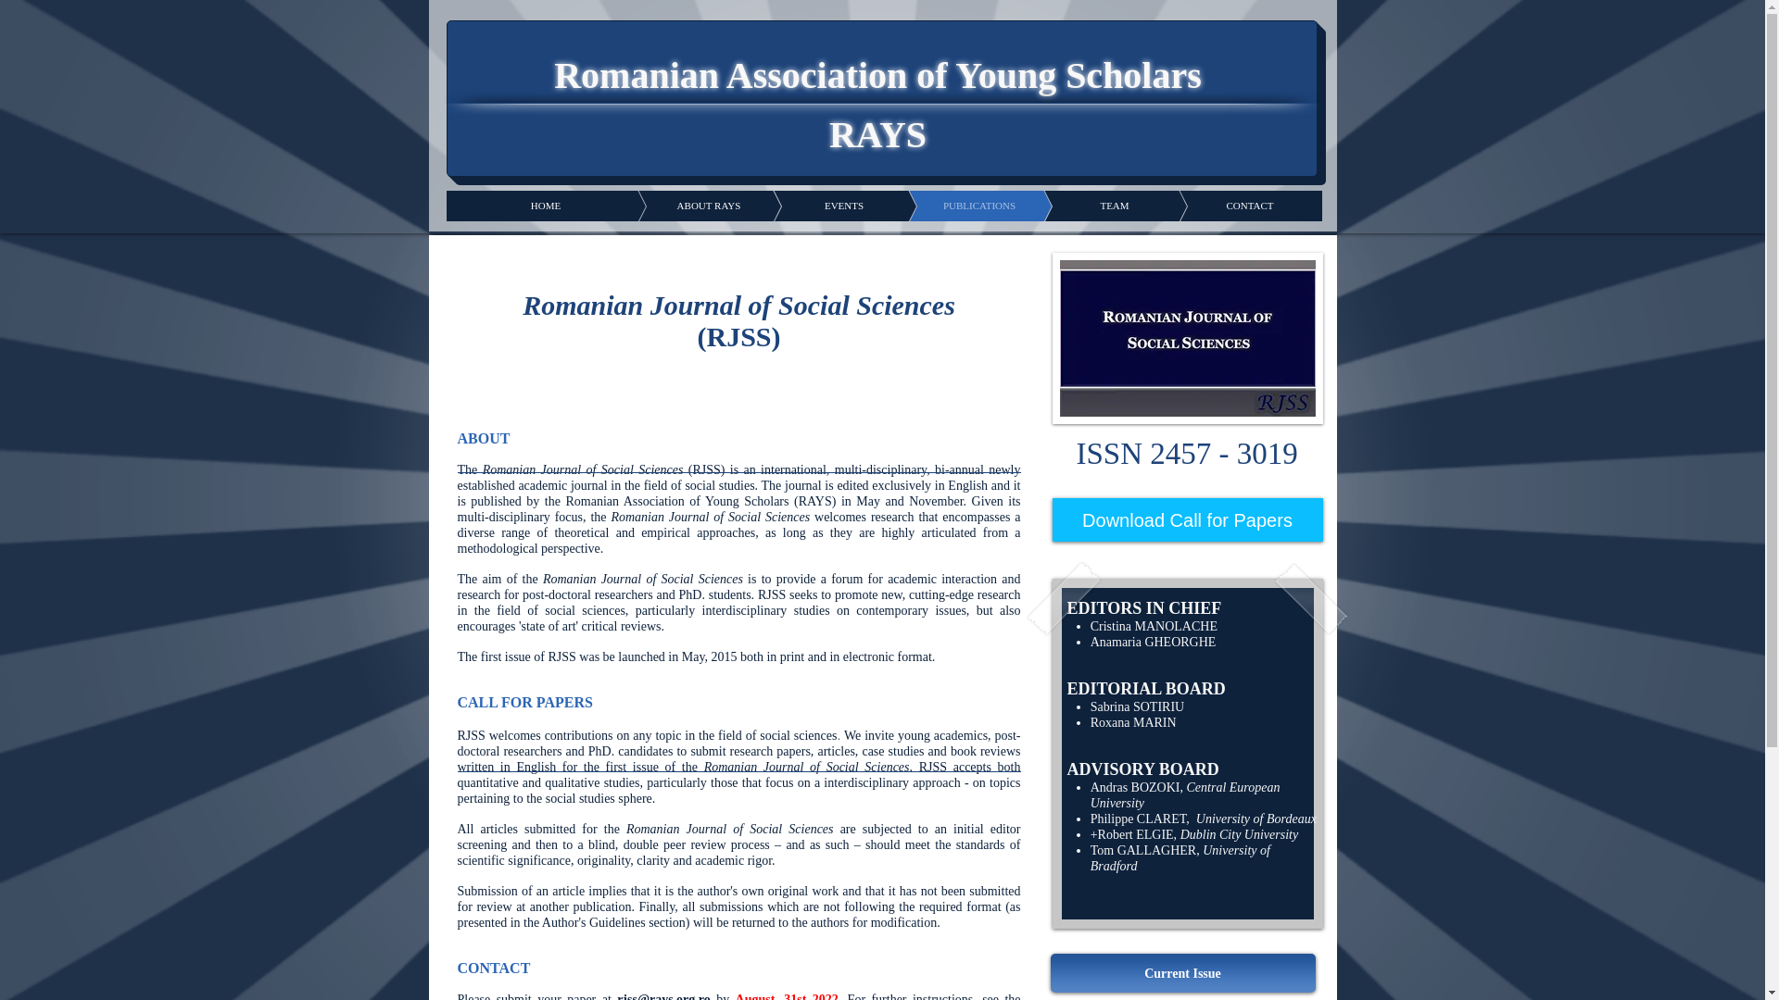  I want to click on TEAM, so click(1086, 206).